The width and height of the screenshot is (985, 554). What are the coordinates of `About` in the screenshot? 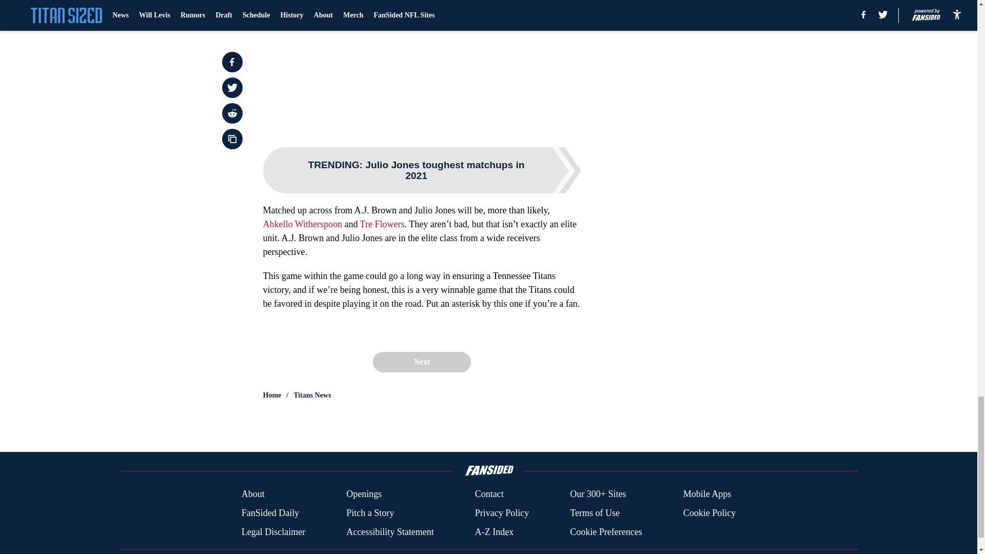 It's located at (253, 494).